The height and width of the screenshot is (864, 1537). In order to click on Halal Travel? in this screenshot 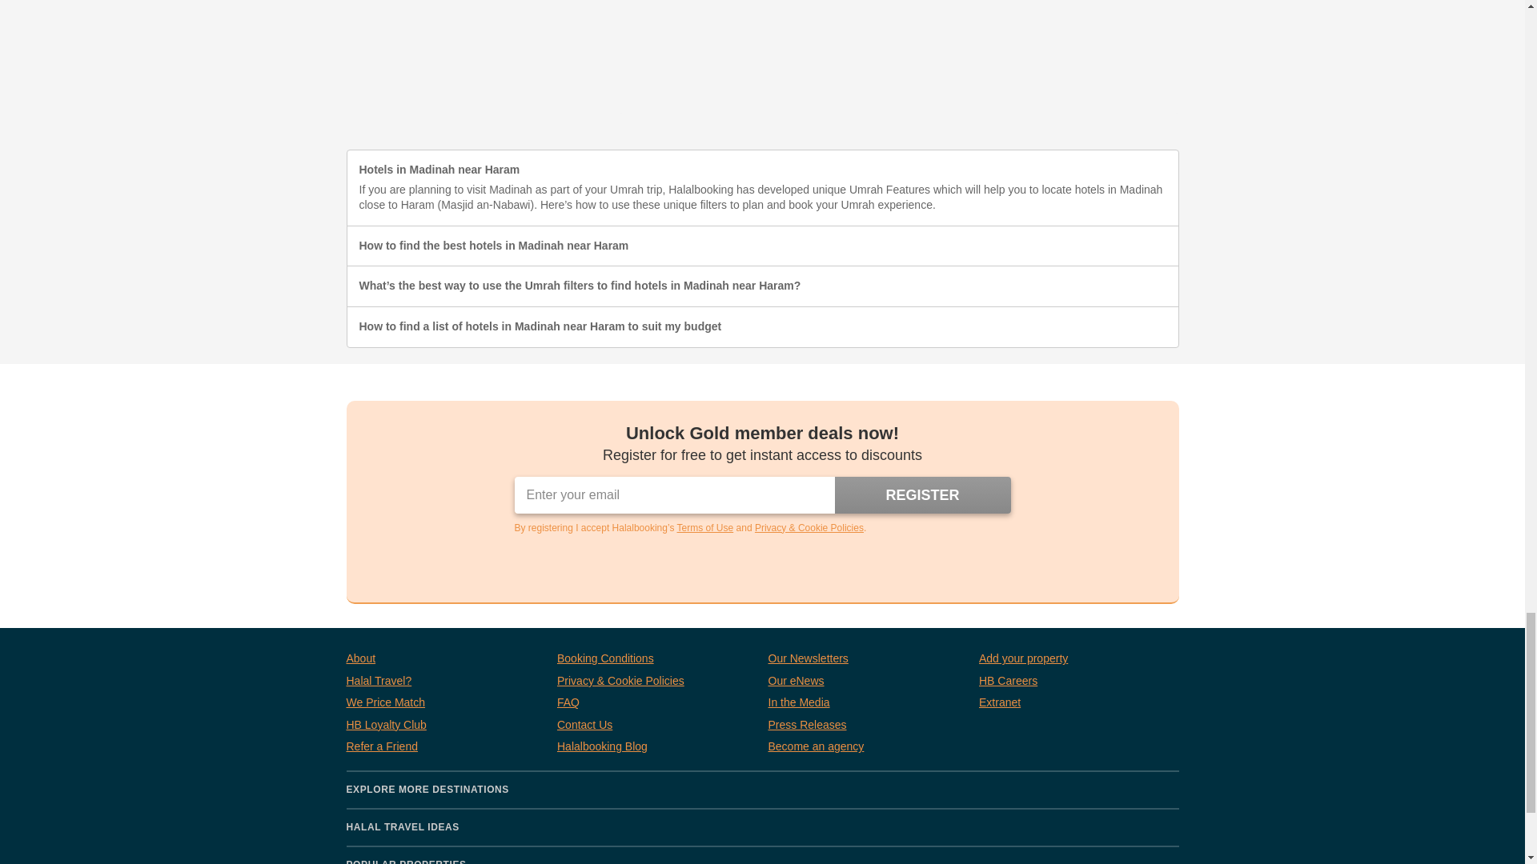, I will do `click(379, 682)`.